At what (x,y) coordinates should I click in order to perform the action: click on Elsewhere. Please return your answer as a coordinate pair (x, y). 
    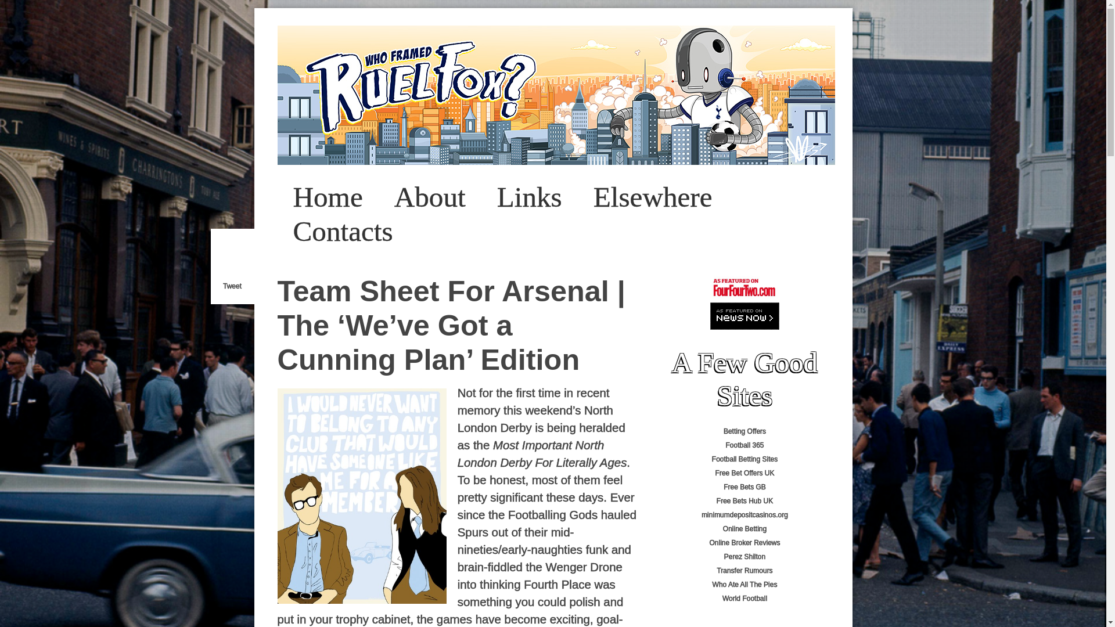
    Looking at the image, I should click on (653, 197).